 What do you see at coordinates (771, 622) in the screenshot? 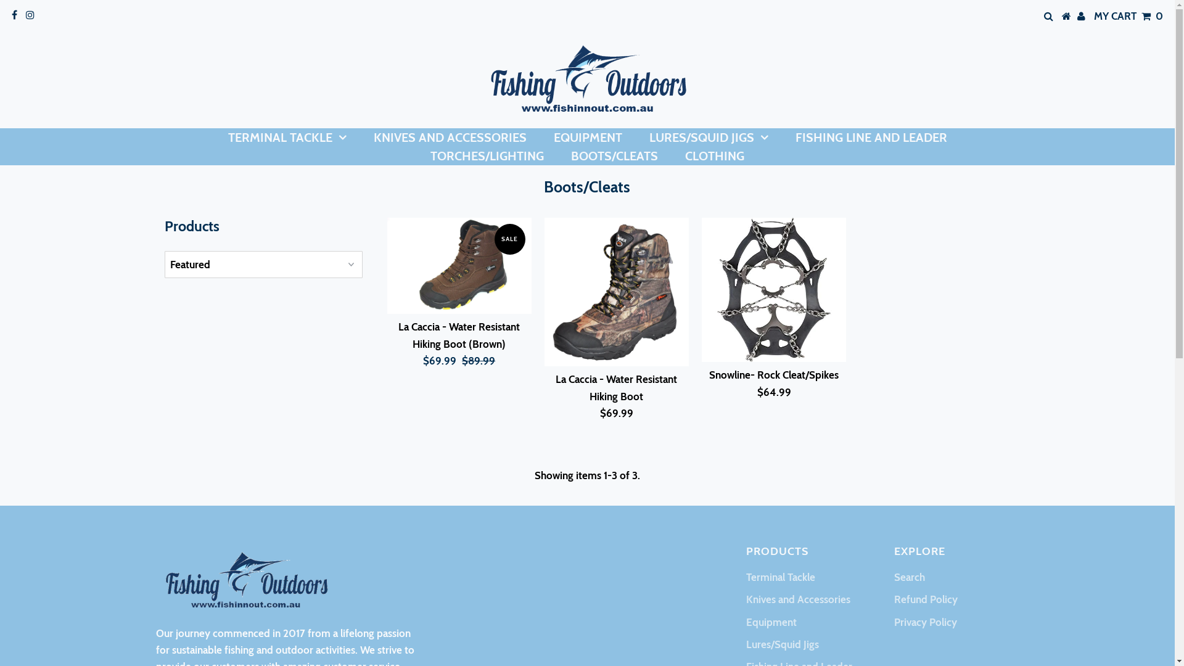
I see `Equipment` at bounding box center [771, 622].